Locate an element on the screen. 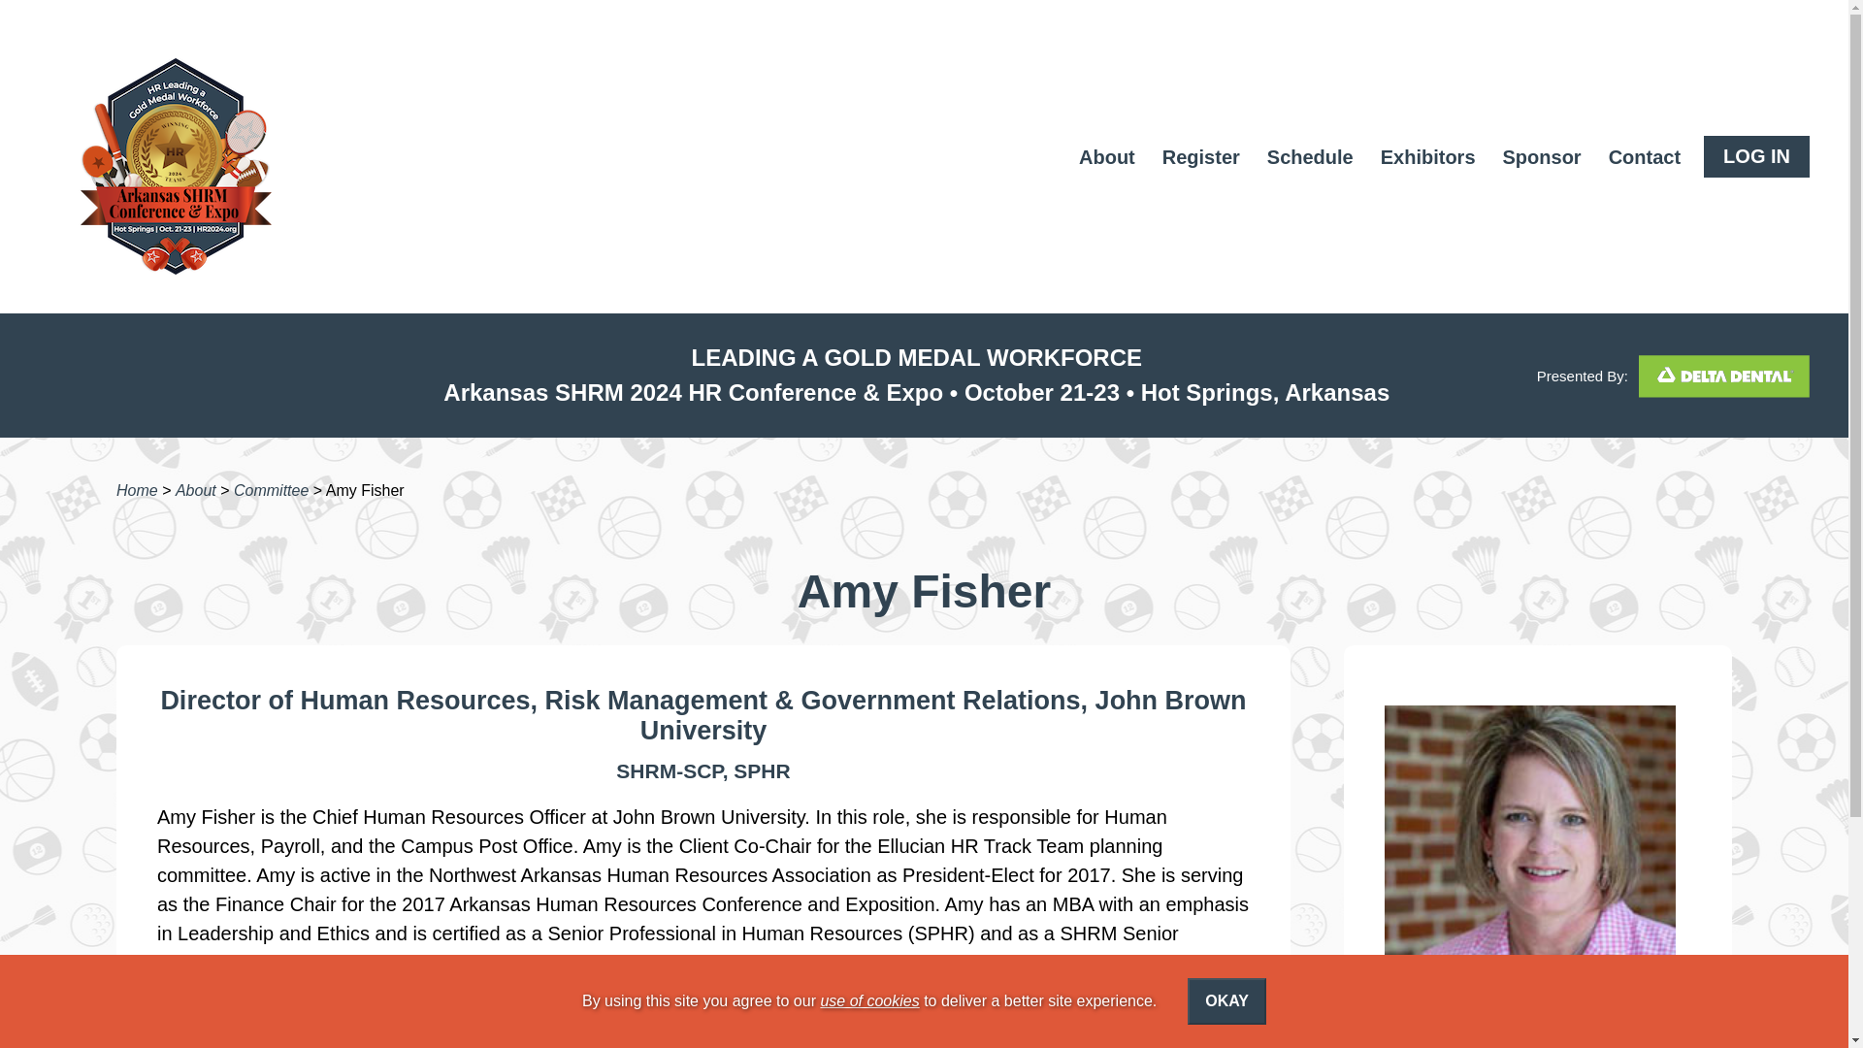  Committee is located at coordinates (272, 490).